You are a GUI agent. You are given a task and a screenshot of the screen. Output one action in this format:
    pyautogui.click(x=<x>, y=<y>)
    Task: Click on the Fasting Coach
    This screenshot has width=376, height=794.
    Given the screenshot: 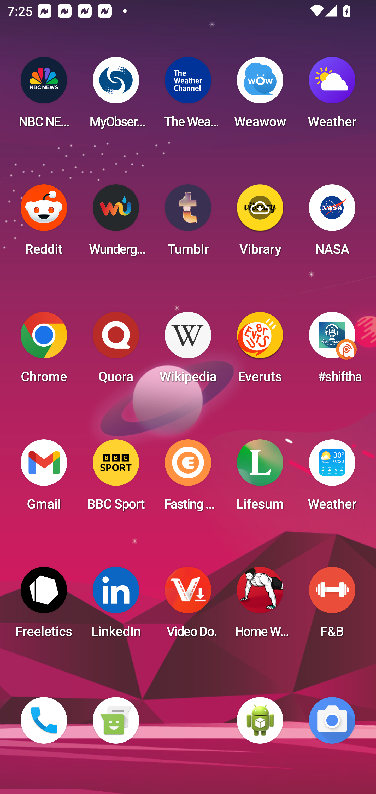 What is the action you would take?
    pyautogui.click(x=188, y=478)
    